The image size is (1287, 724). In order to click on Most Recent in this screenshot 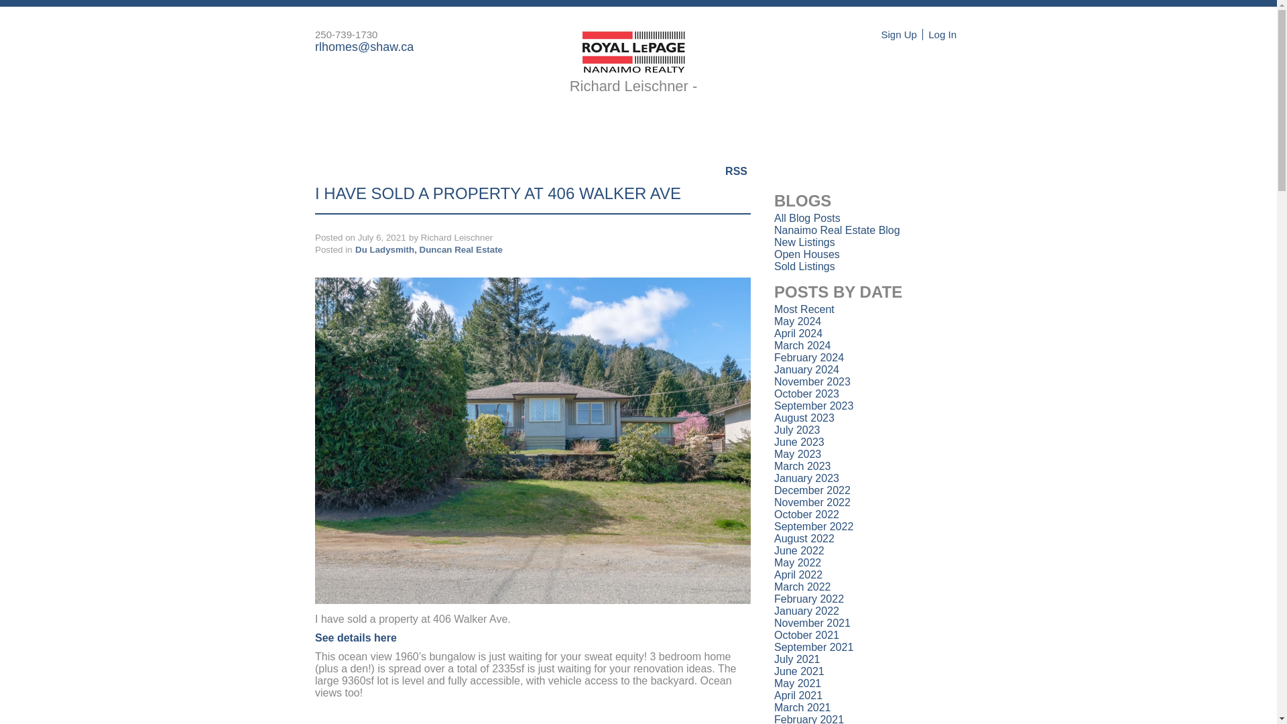, I will do `click(804, 308)`.